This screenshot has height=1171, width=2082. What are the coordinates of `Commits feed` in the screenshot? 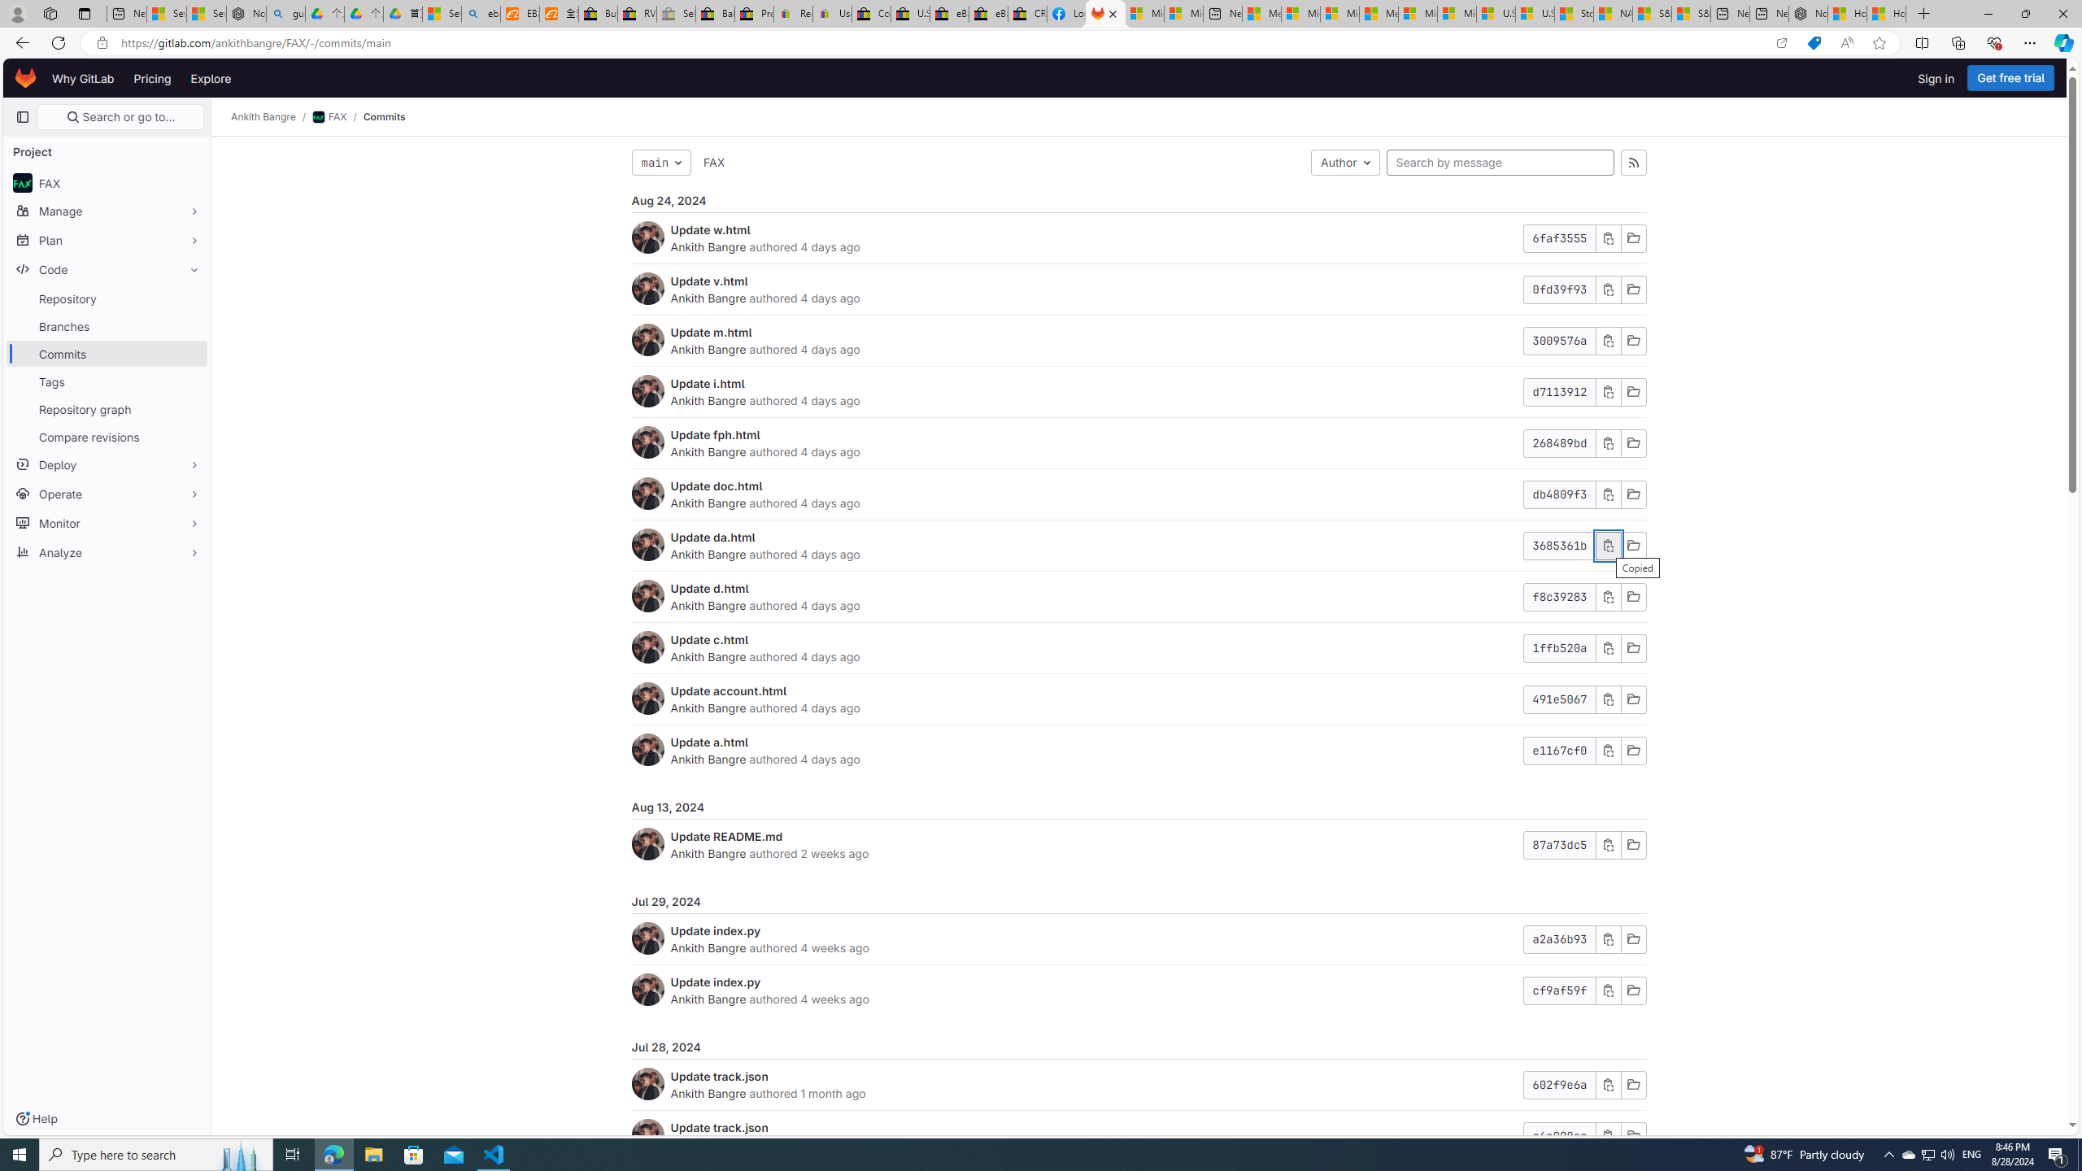 It's located at (1633, 163).